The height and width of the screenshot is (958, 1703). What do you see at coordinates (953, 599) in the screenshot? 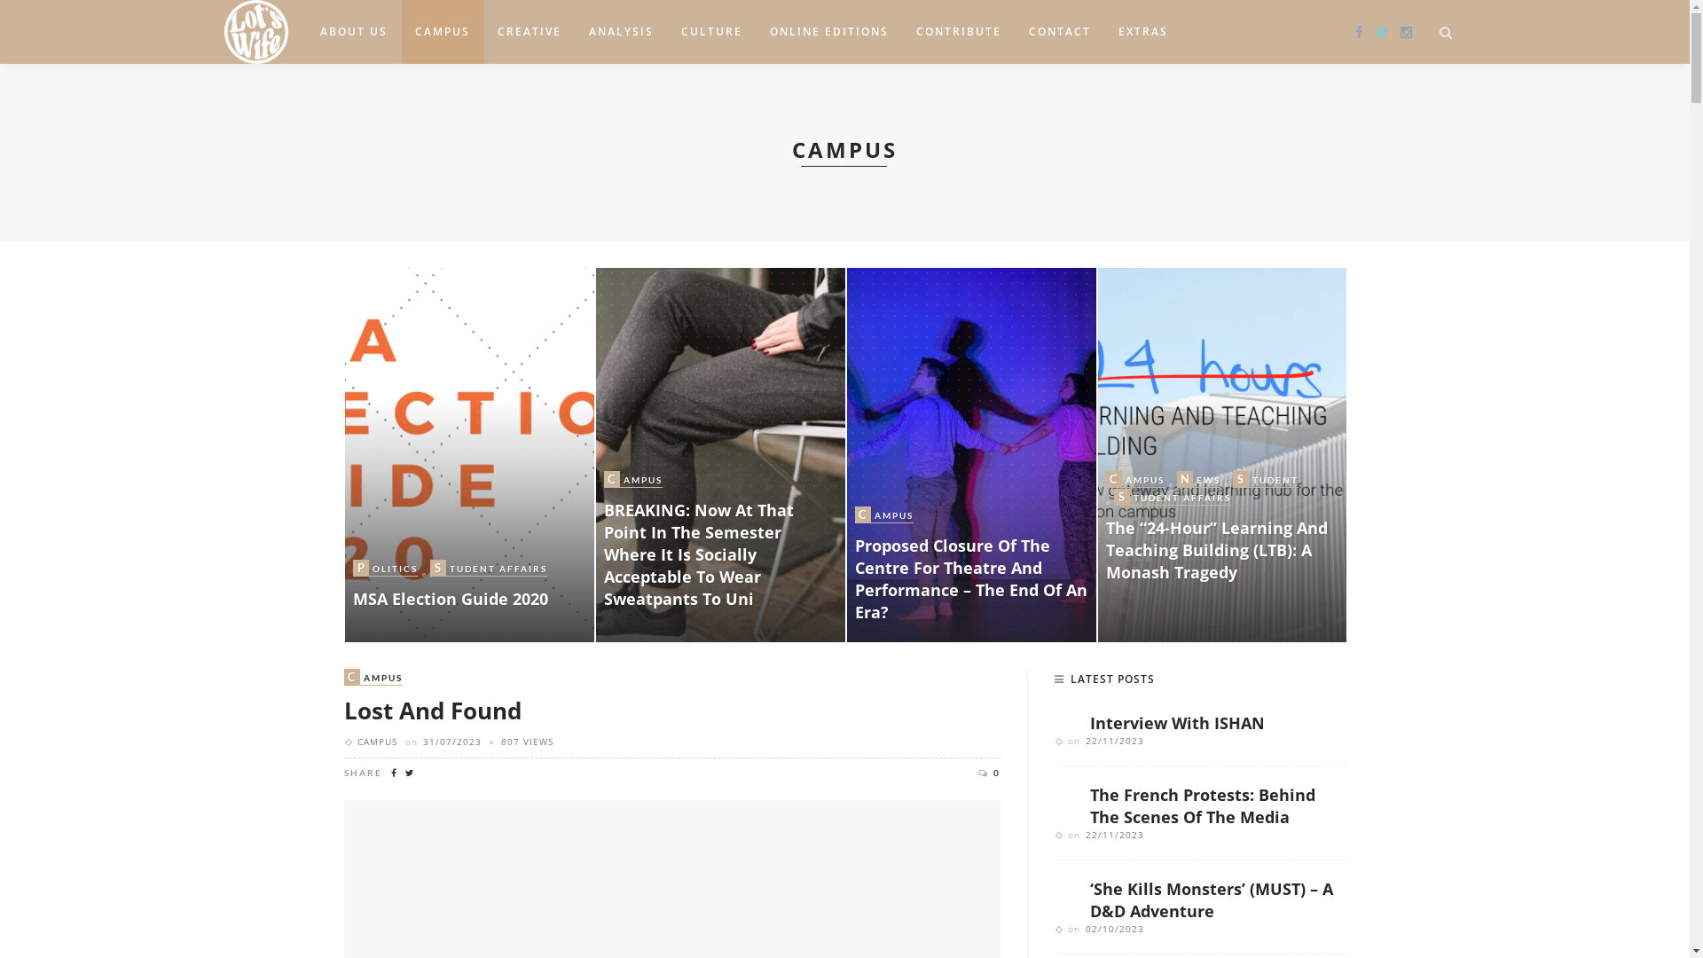
I see `MSA Election Guide 2020` at bounding box center [953, 599].